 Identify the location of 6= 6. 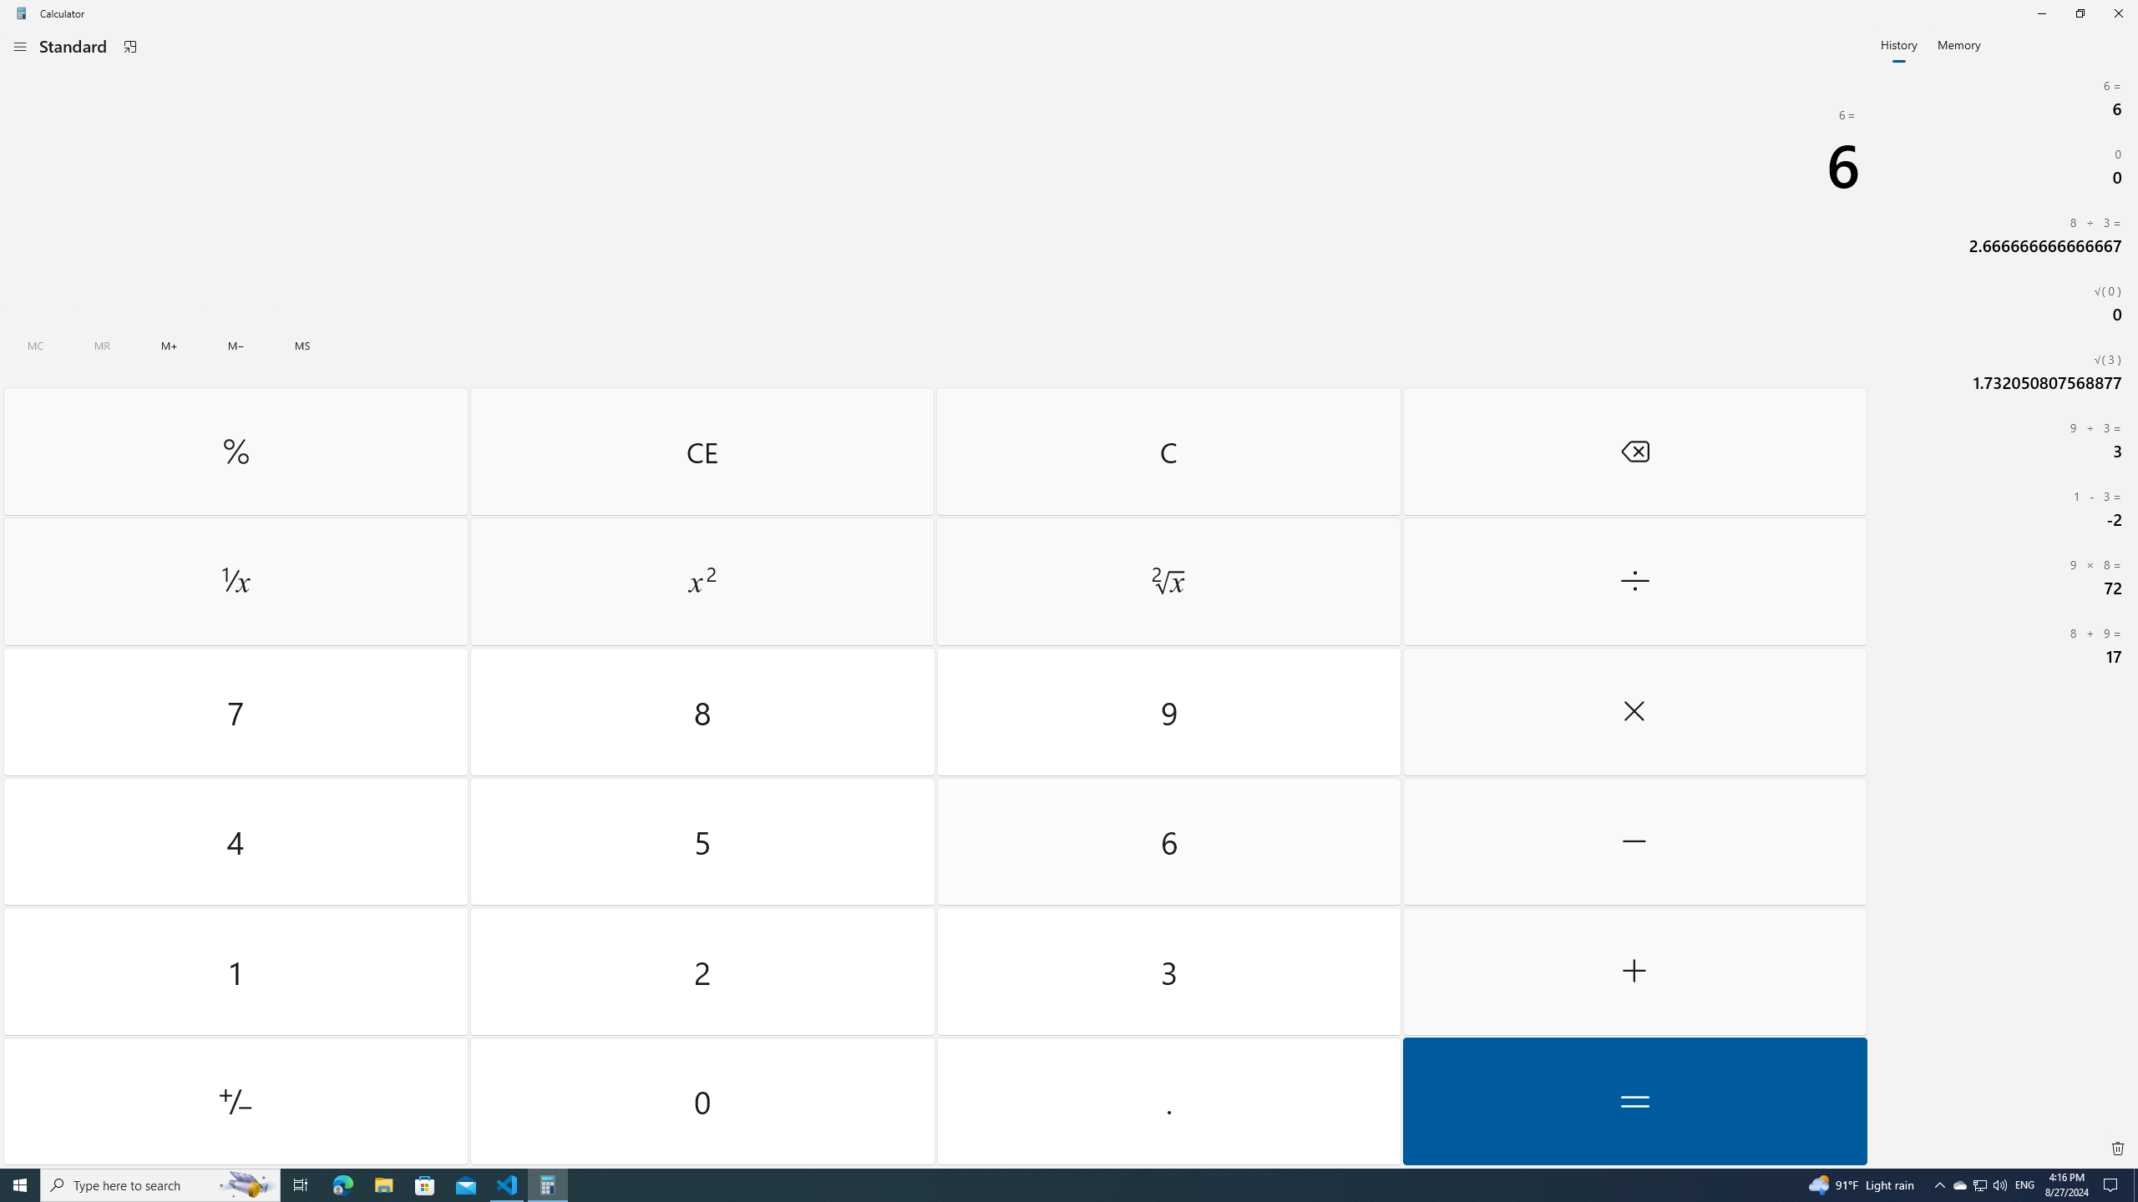
(2004, 98).